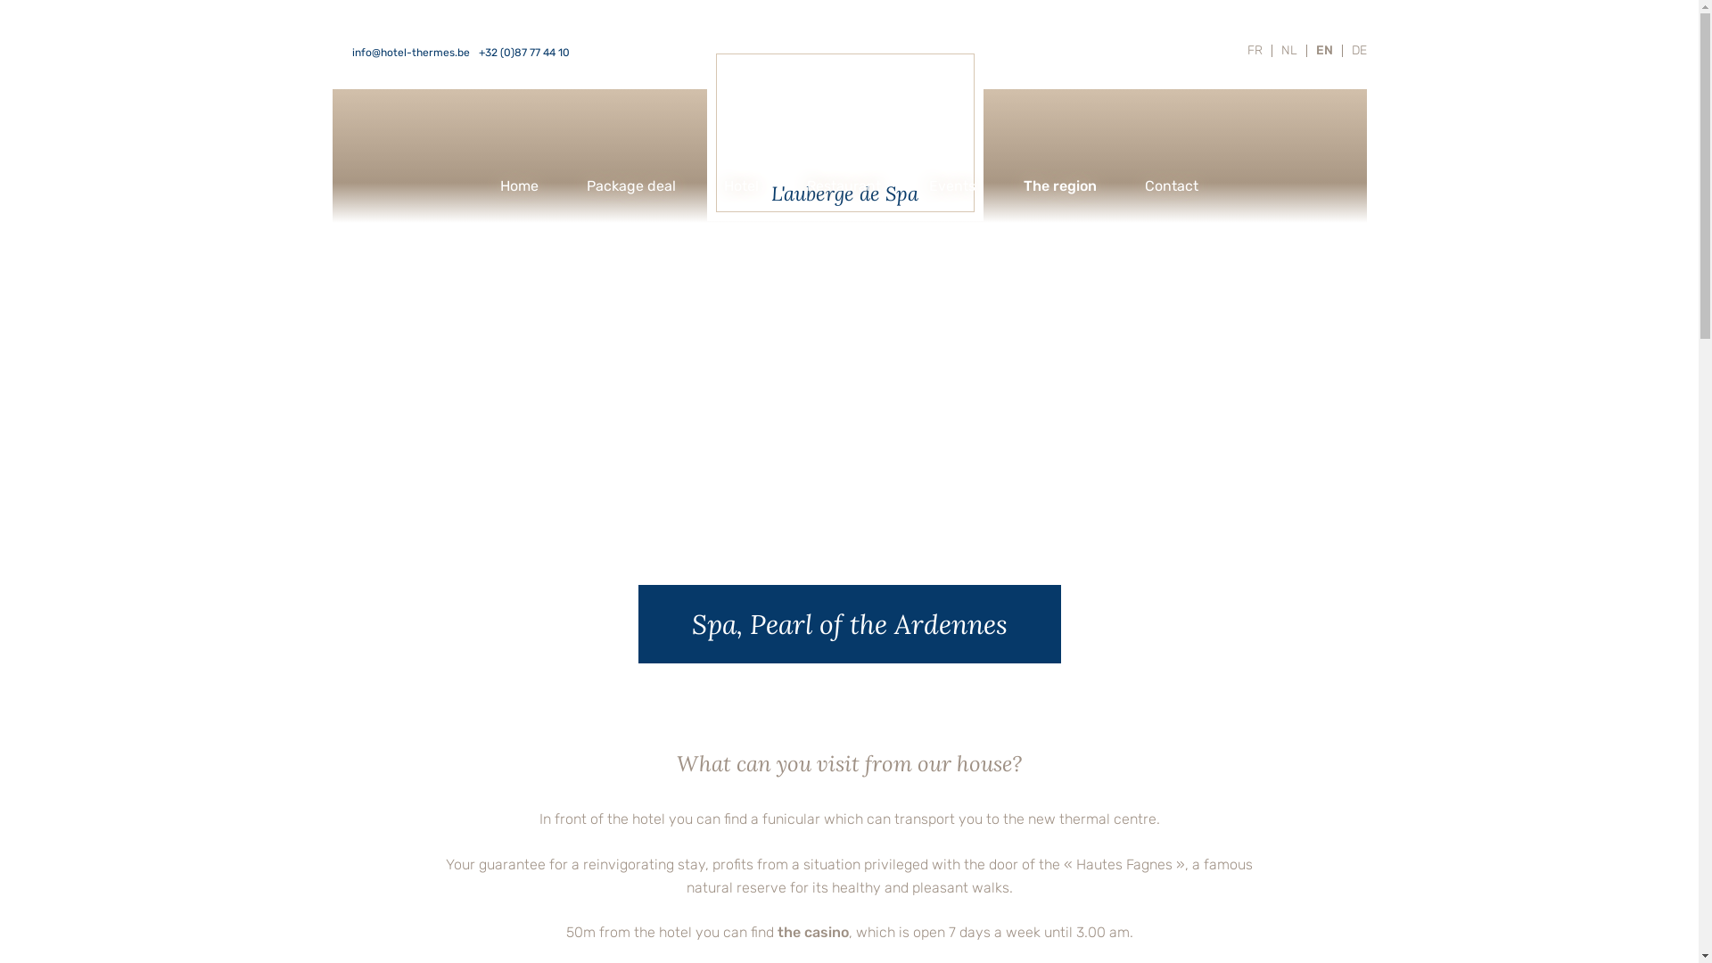 The height and width of the screenshot is (963, 1712). What do you see at coordinates (519, 186) in the screenshot?
I see `Home` at bounding box center [519, 186].